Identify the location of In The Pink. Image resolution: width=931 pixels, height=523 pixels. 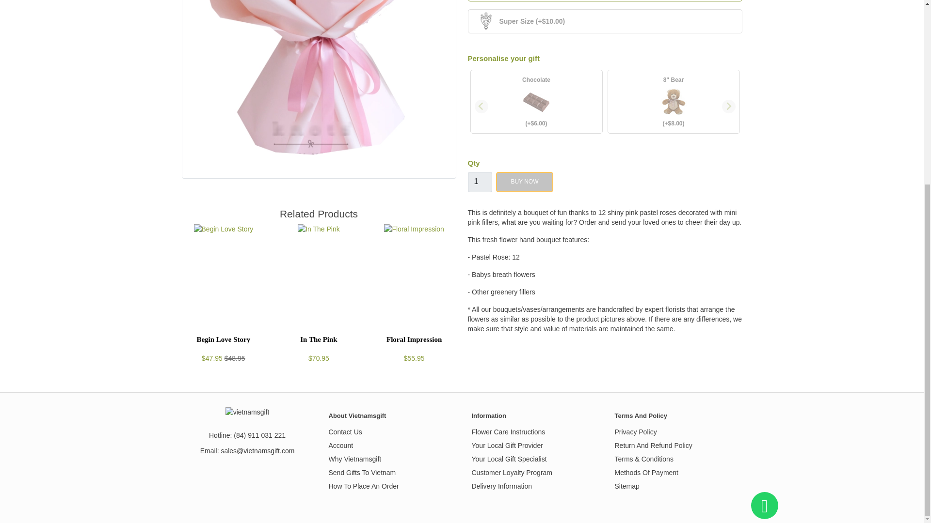
(319, 229).